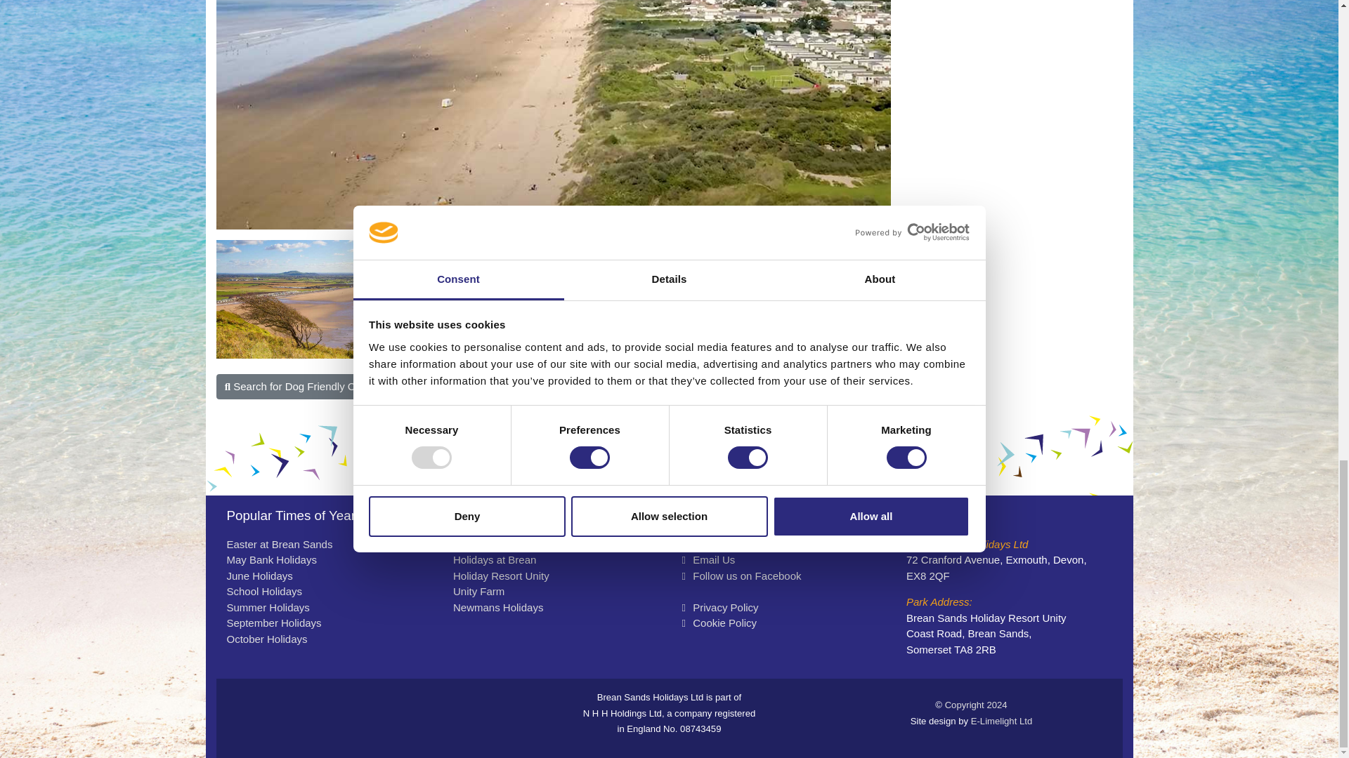 Image resolution: width=1349 pixels, height=758 pixels. What do you see at coordinates (707, 559) in the screenshot?
I see `Email Us!` at bounding box center [707, 559].